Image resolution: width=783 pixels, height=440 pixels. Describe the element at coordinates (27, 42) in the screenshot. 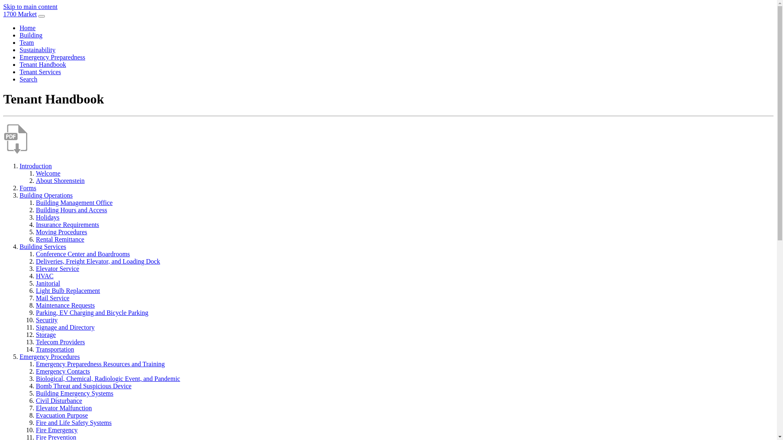

I see `Team` at that location.